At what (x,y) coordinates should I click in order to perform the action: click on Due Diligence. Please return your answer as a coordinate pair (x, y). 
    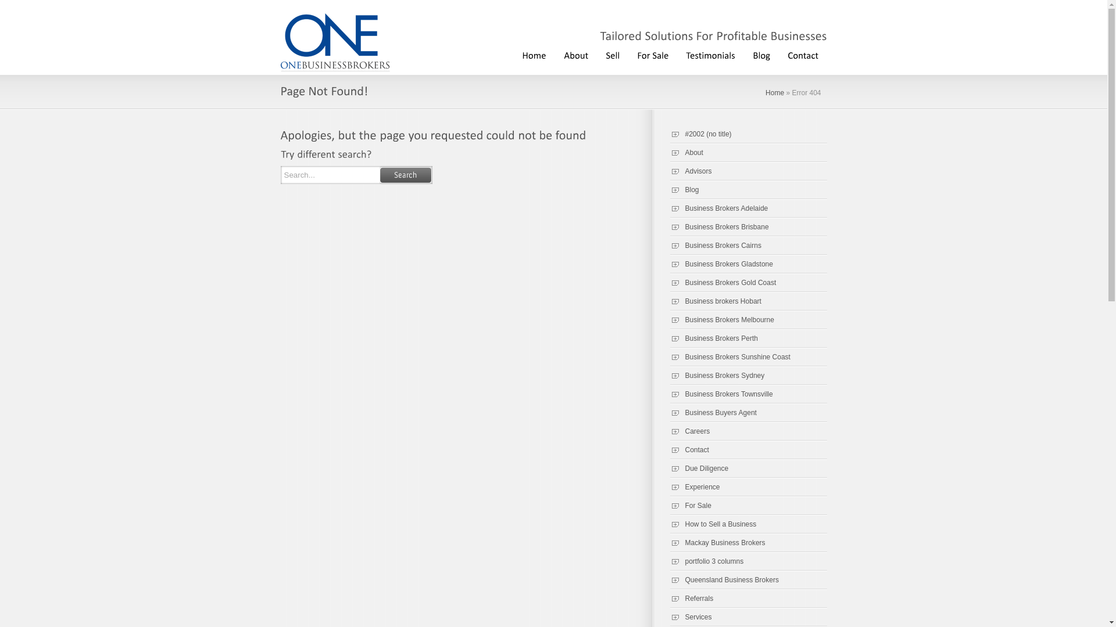
    Looking at the image, I should click on (699, 469).